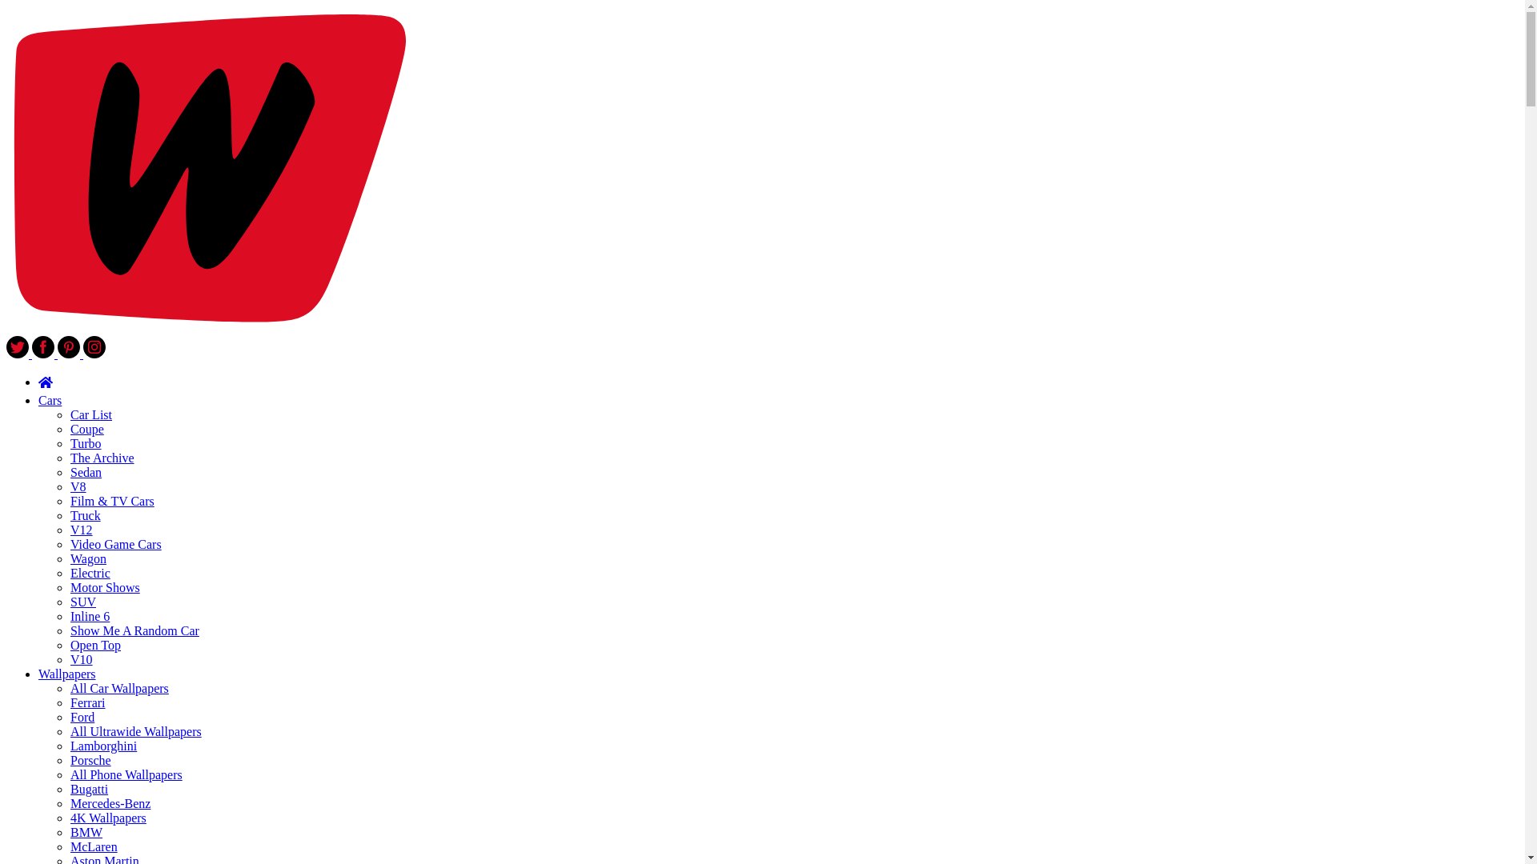 The image size is (1537, 864). What do you see at coordinates (94, 354) in the screenshot?
I see `We are now on Instagram` at bounding box center [94, 354].